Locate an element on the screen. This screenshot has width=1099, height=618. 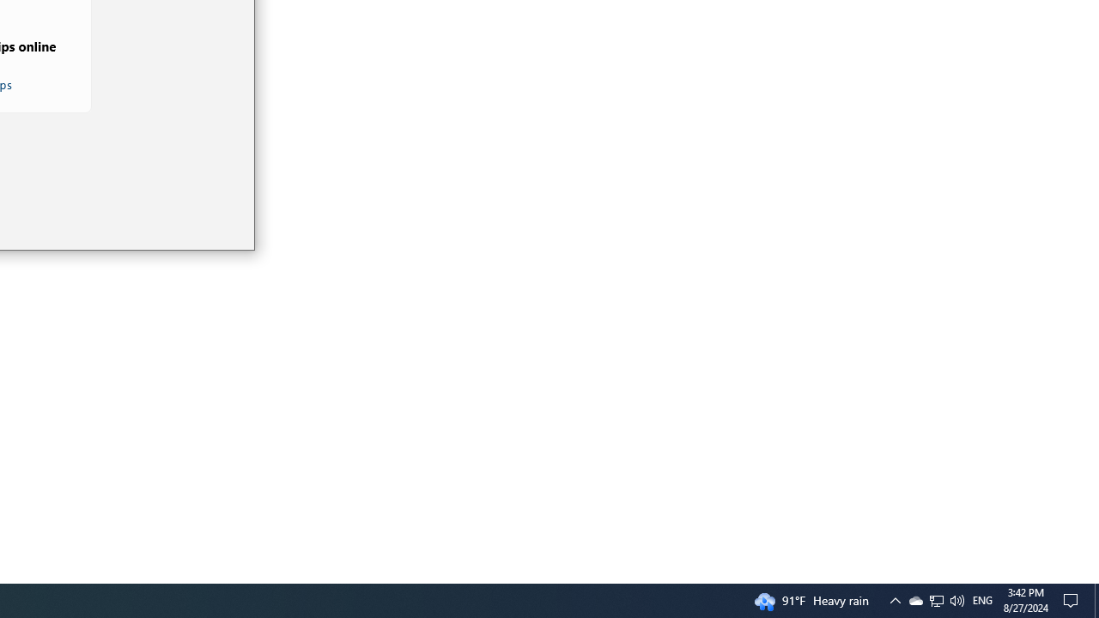
User Promoted Notification Area is located at coordinates (895, 601).